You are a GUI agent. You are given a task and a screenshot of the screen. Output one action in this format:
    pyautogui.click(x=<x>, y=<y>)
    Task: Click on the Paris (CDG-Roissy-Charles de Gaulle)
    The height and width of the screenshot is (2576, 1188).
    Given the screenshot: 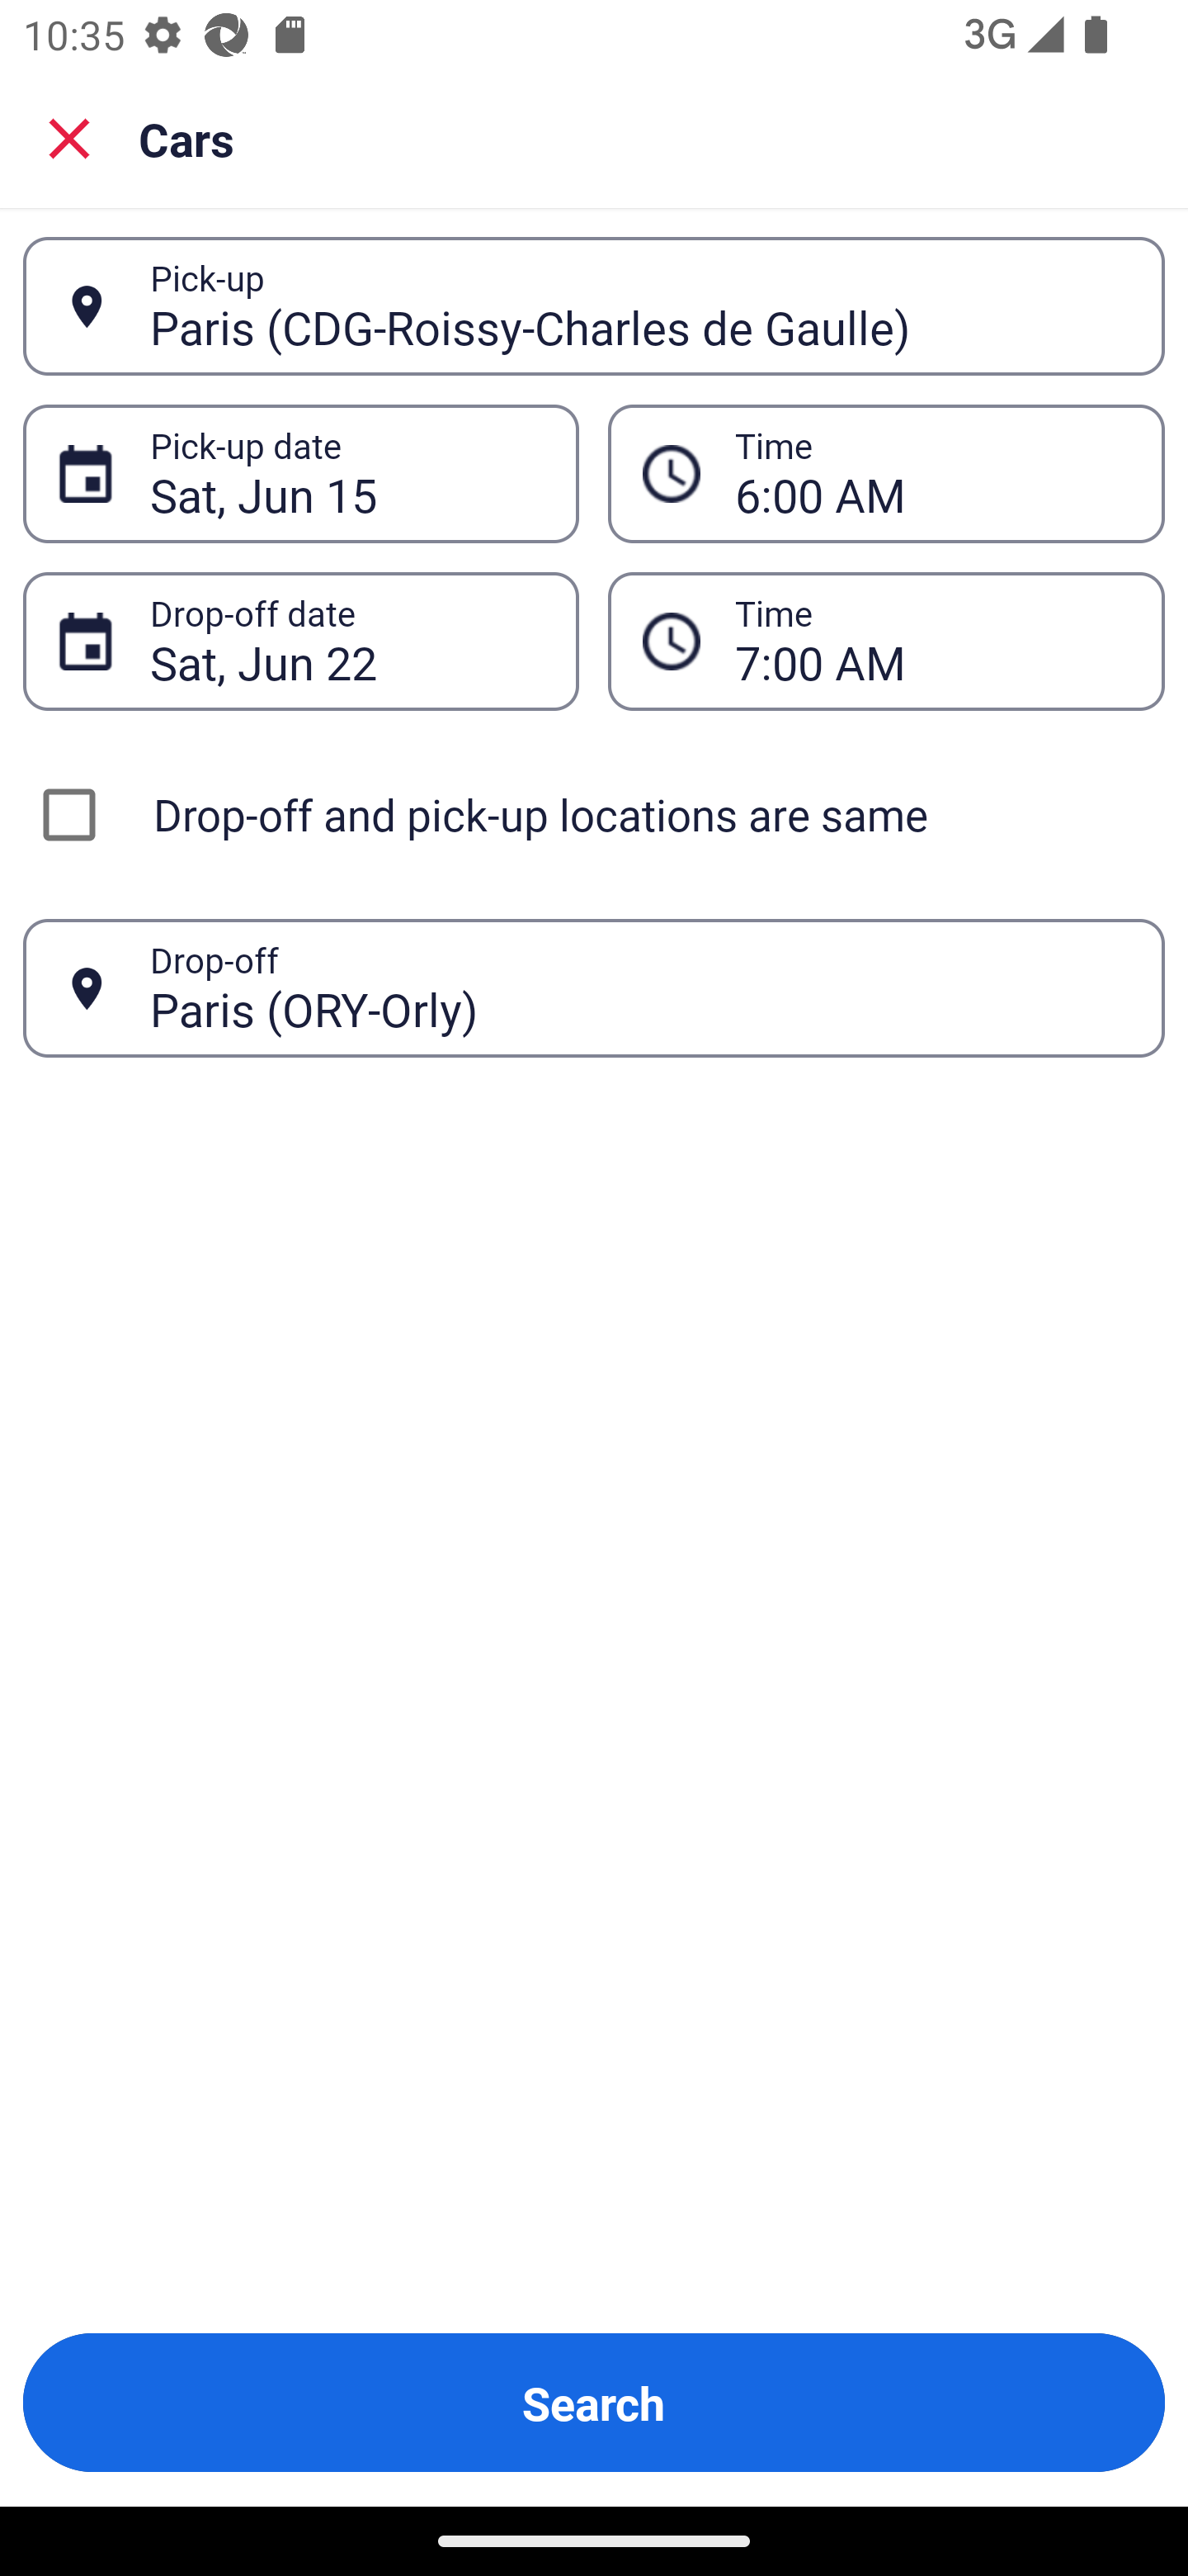 What is the action you would take?
    pyautogui.click(x=639, y=305)
    